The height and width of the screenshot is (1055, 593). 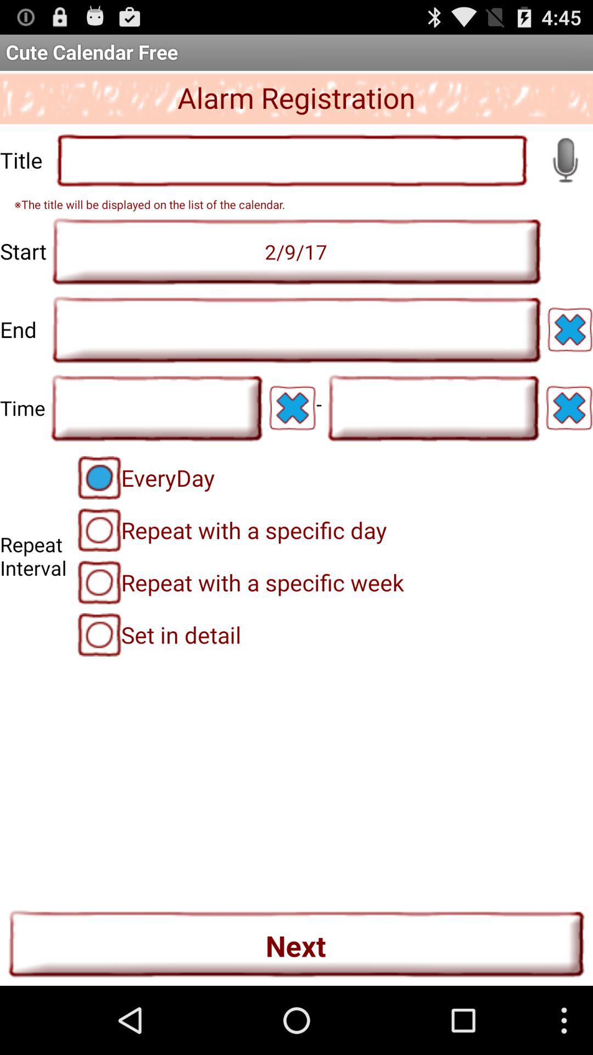 What do you see at coordinates (296, 251) in the screenshot?
I see `launch item next to start` at bounding box center [296, 251].